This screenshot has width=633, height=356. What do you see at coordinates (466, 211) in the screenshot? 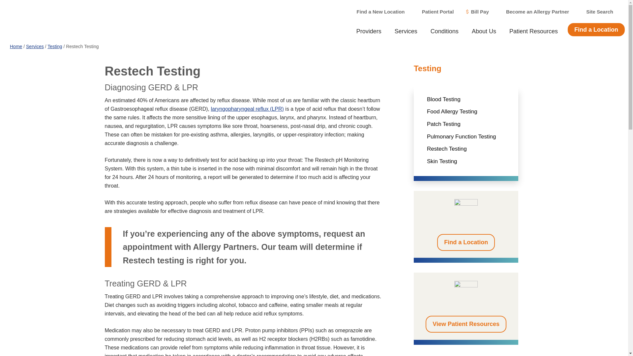
I see `location-icon` at bounding box center [466, 211].